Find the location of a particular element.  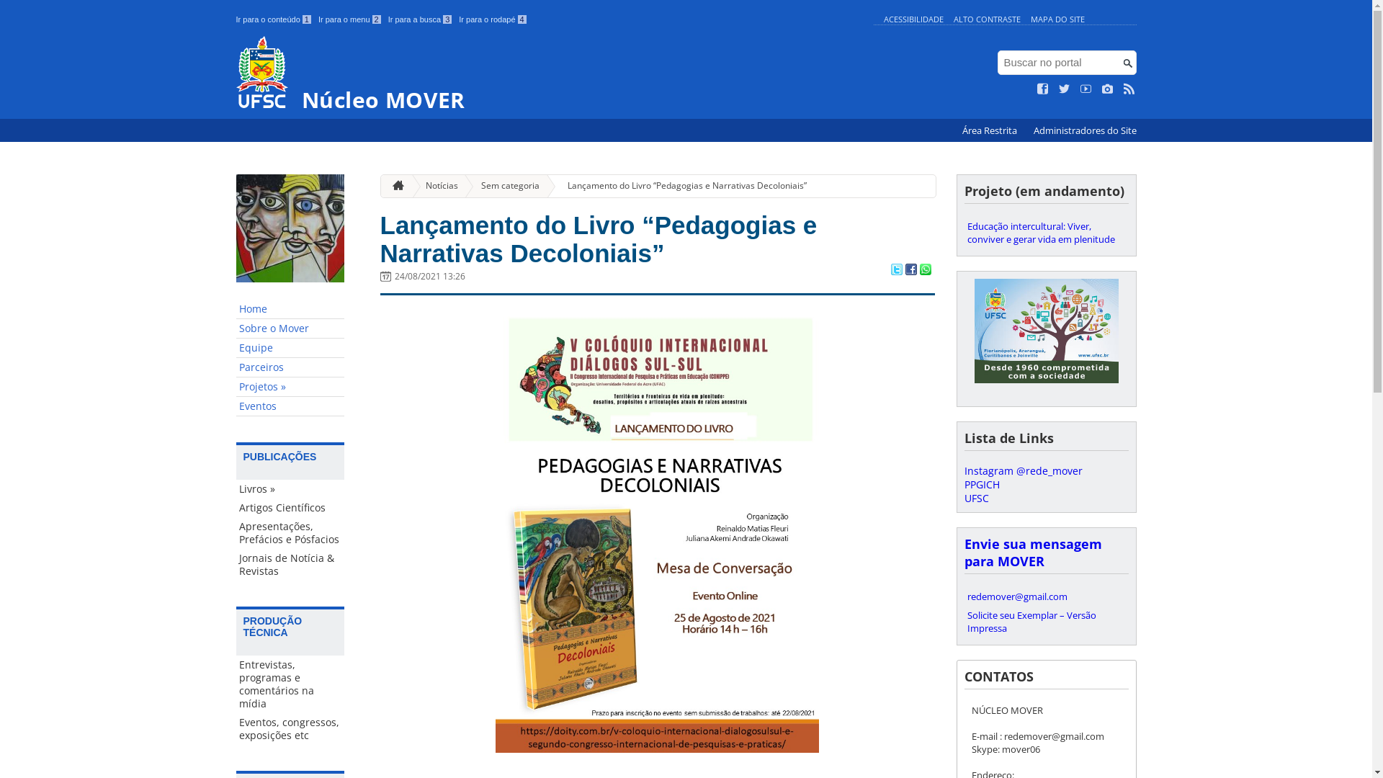

Compartilhar no Twitter is located at coordinates (896, 271).